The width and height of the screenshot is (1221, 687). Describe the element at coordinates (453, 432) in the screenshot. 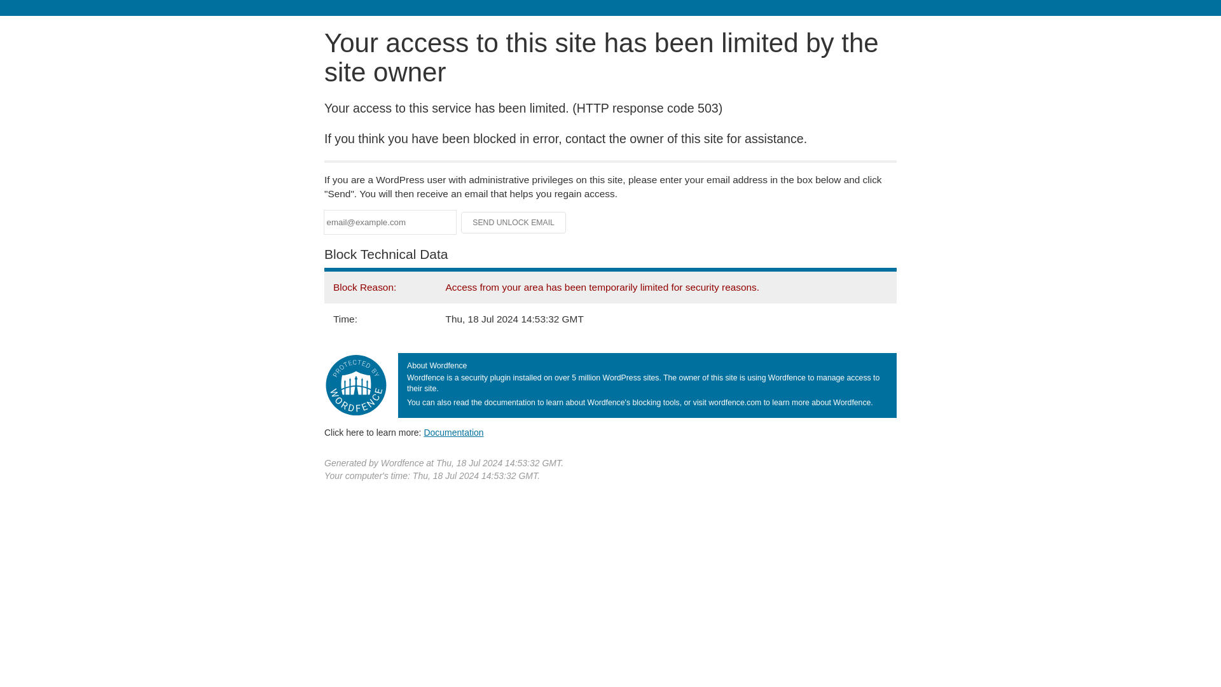

I see `Documentation` at that location.